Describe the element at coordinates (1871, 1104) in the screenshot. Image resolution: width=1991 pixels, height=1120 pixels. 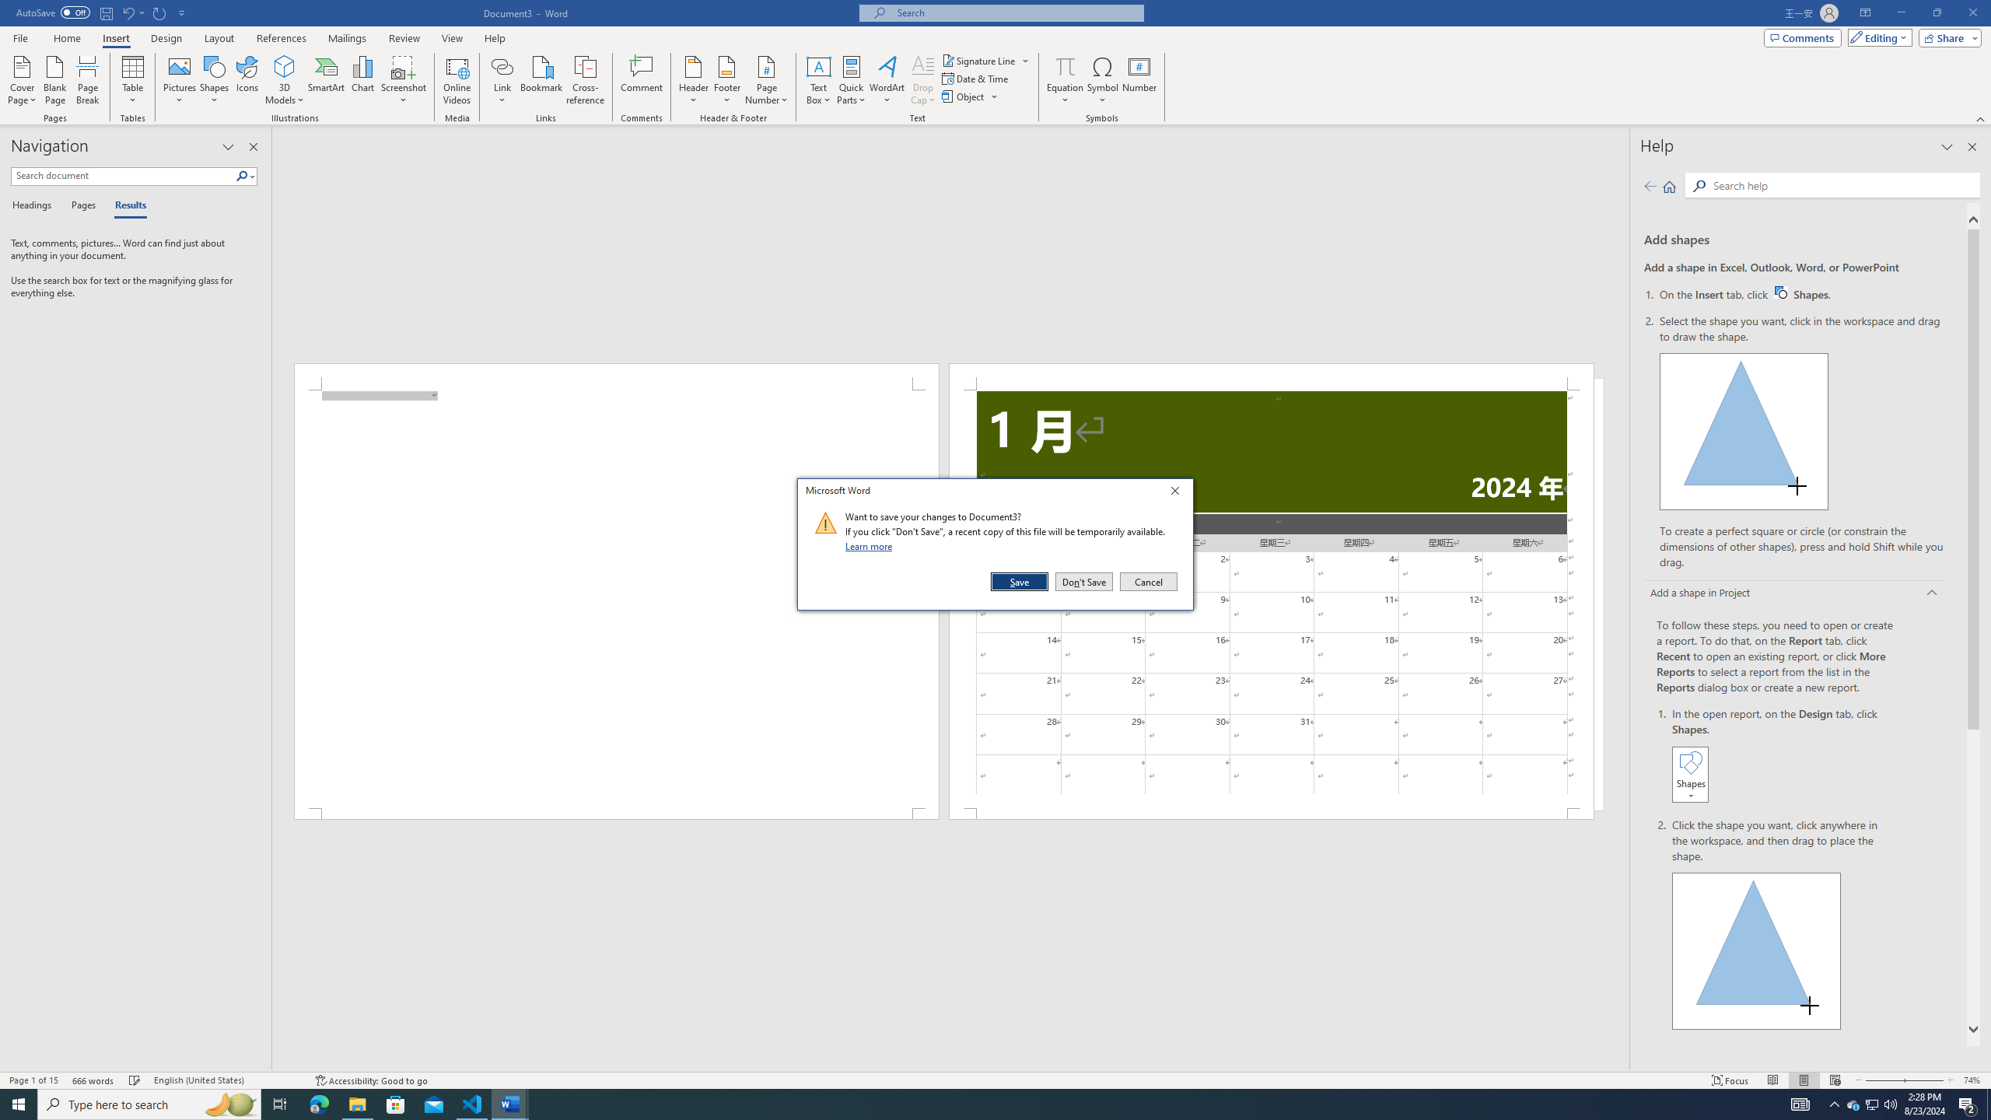
I see `User Promoted Notification Area` at that location.